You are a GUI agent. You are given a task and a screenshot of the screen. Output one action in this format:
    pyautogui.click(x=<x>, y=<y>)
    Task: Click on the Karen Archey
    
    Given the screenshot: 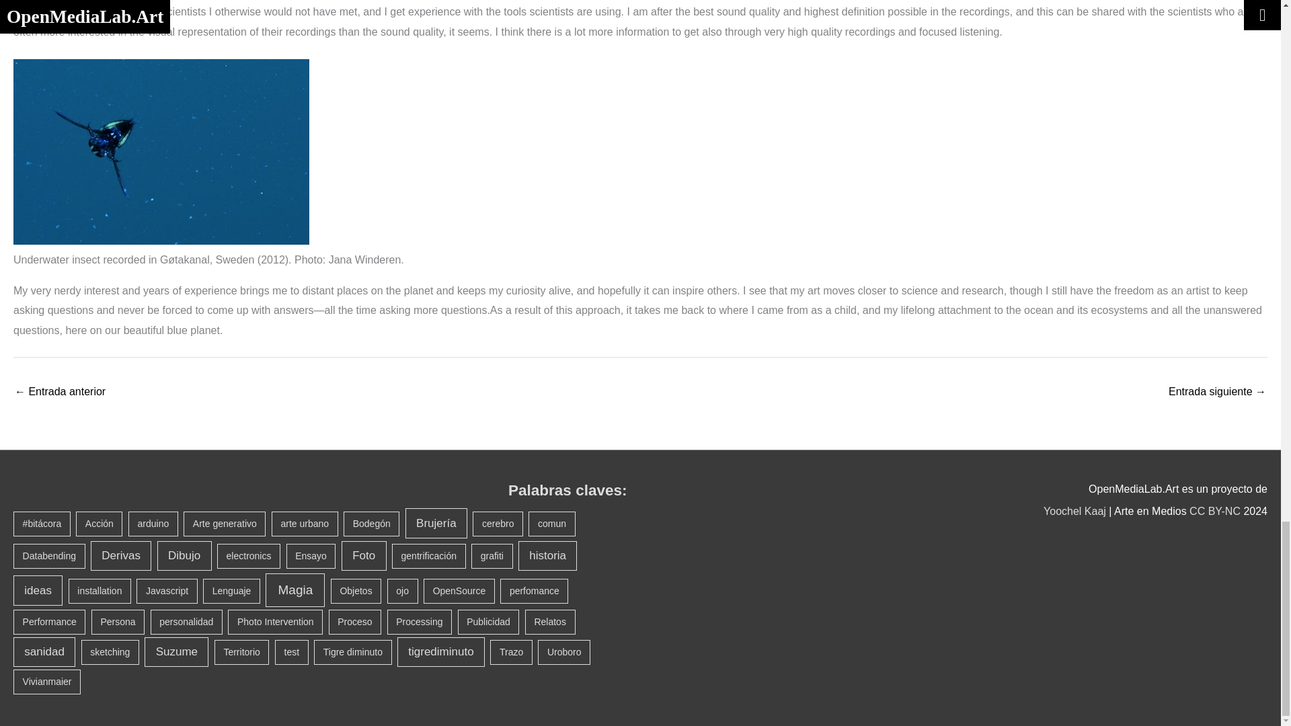 What is the action you would take?
    pyautogui.click(x=1217, y=393)
    